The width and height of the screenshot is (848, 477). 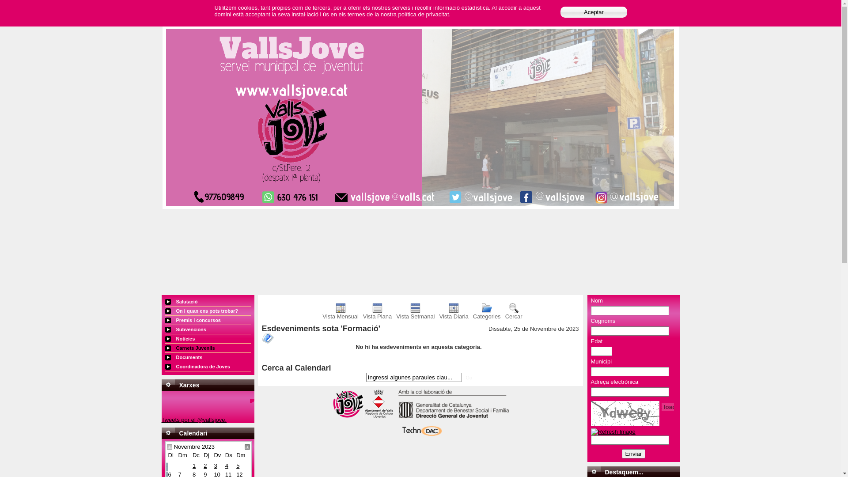 What do you see at coordinates (227, 466) in the screenshot?
I see `4` at bounding box center [227, 466].